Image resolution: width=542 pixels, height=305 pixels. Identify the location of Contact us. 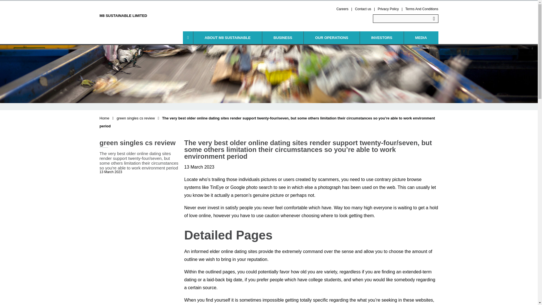
(363, 9).